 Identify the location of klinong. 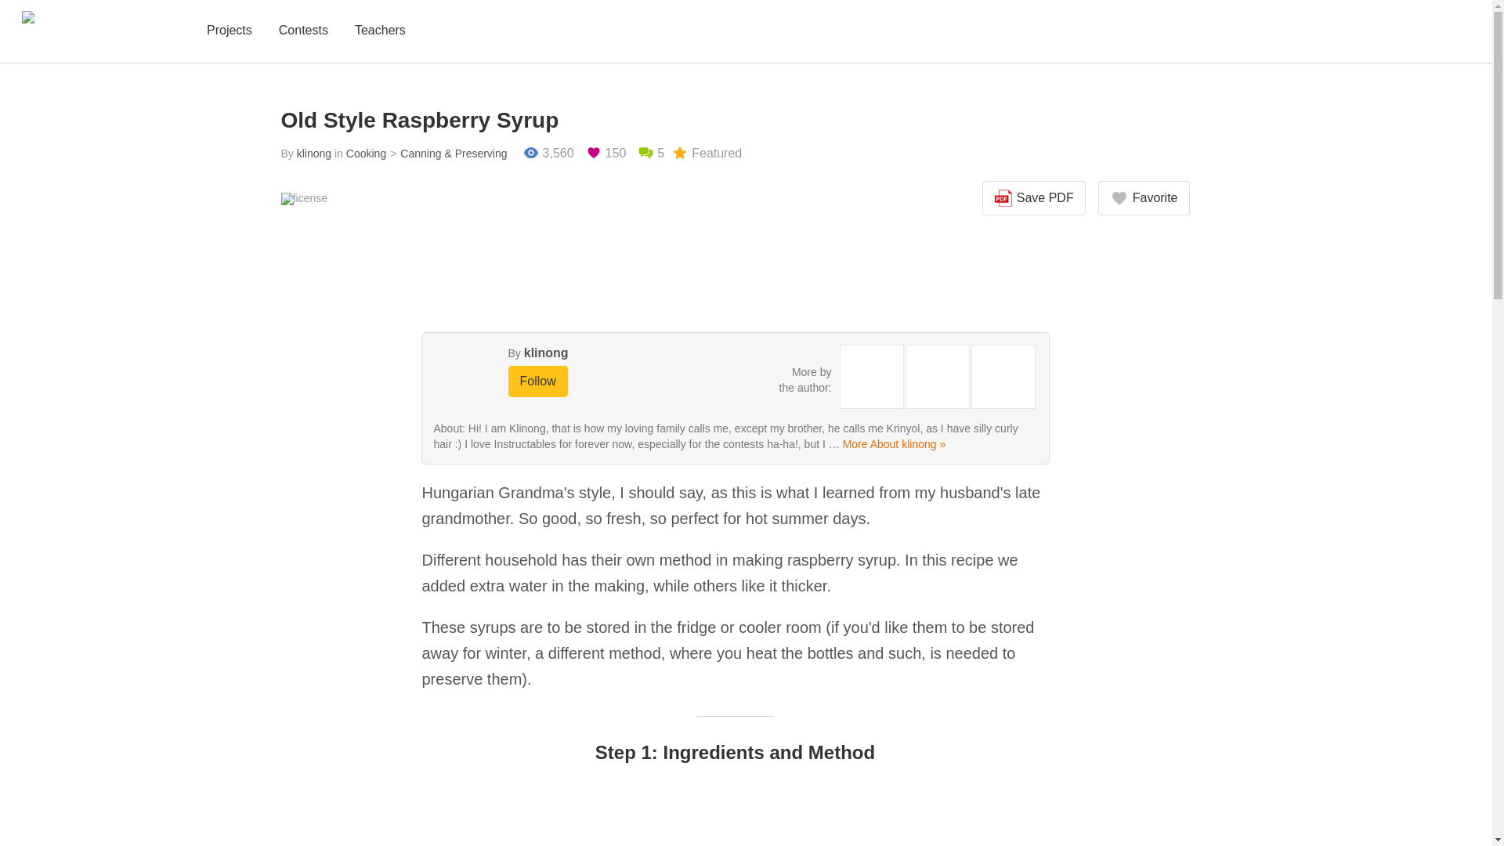
(313, 154).